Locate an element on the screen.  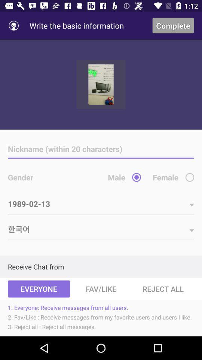
select male option is located at coordinates (136, 177).